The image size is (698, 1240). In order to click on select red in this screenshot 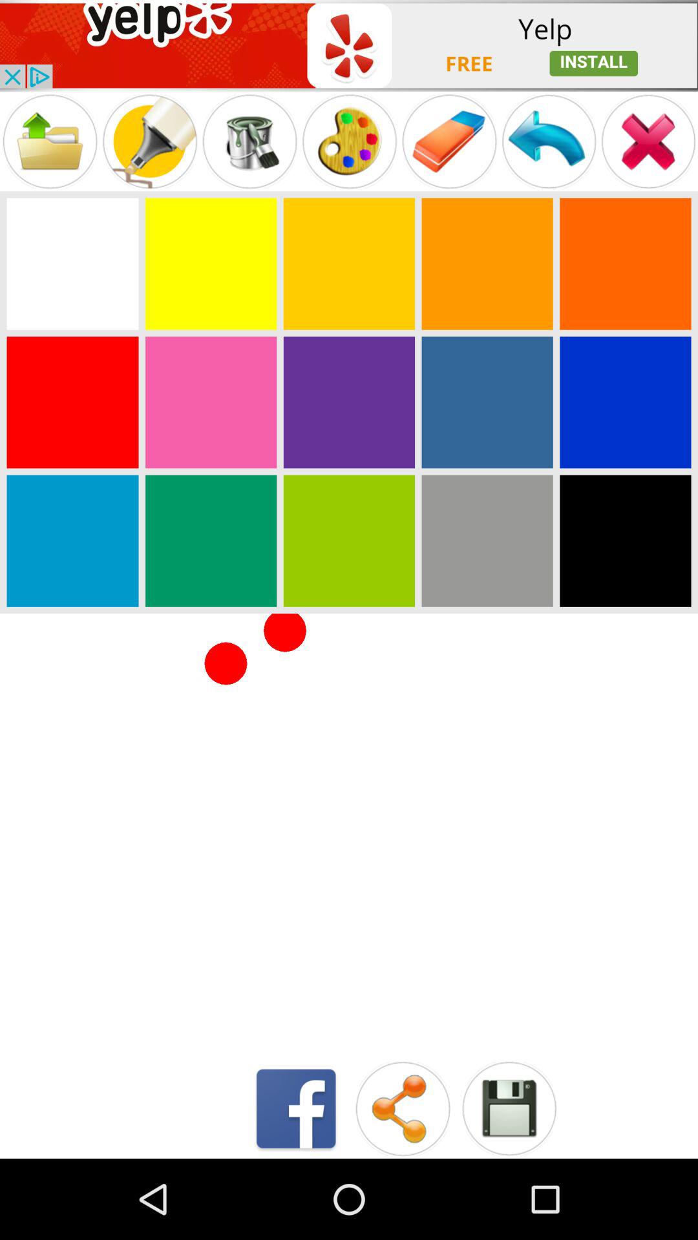, I will do `click(72, 402)`.